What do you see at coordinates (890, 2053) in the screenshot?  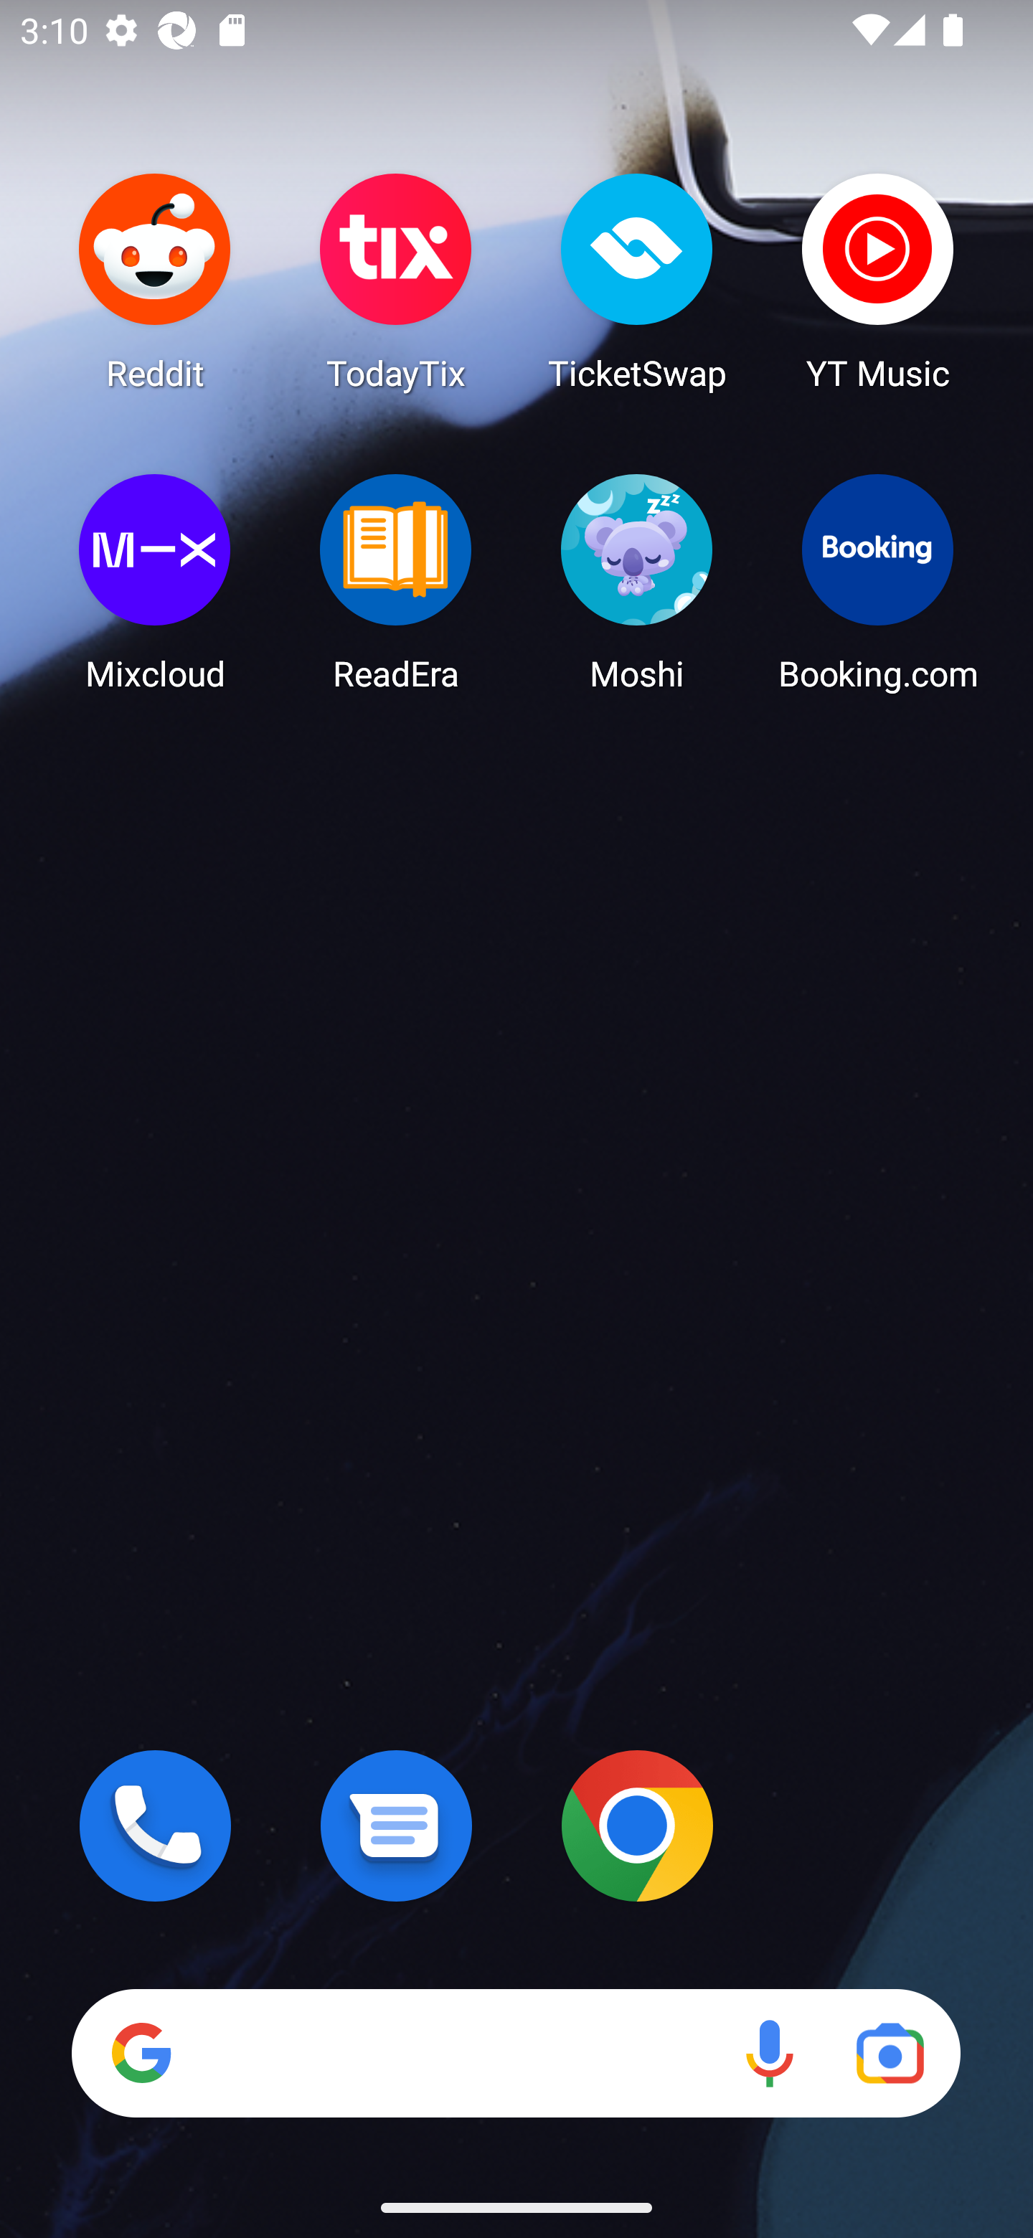 I see `Google Lens` at bounding box center [890, 2053].